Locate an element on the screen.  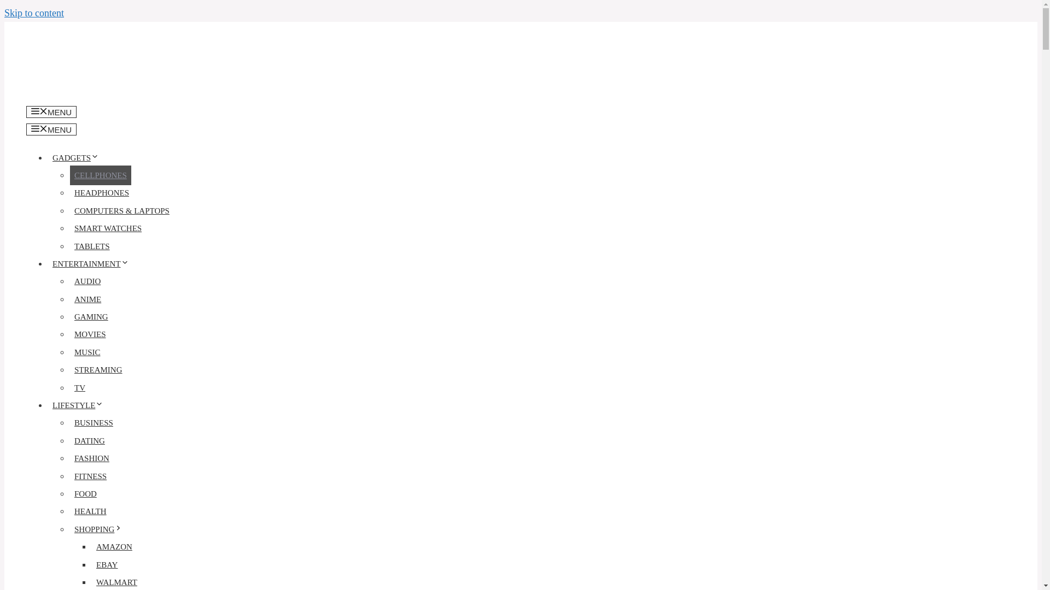
FITNESS is located at coordinates (91, 476).